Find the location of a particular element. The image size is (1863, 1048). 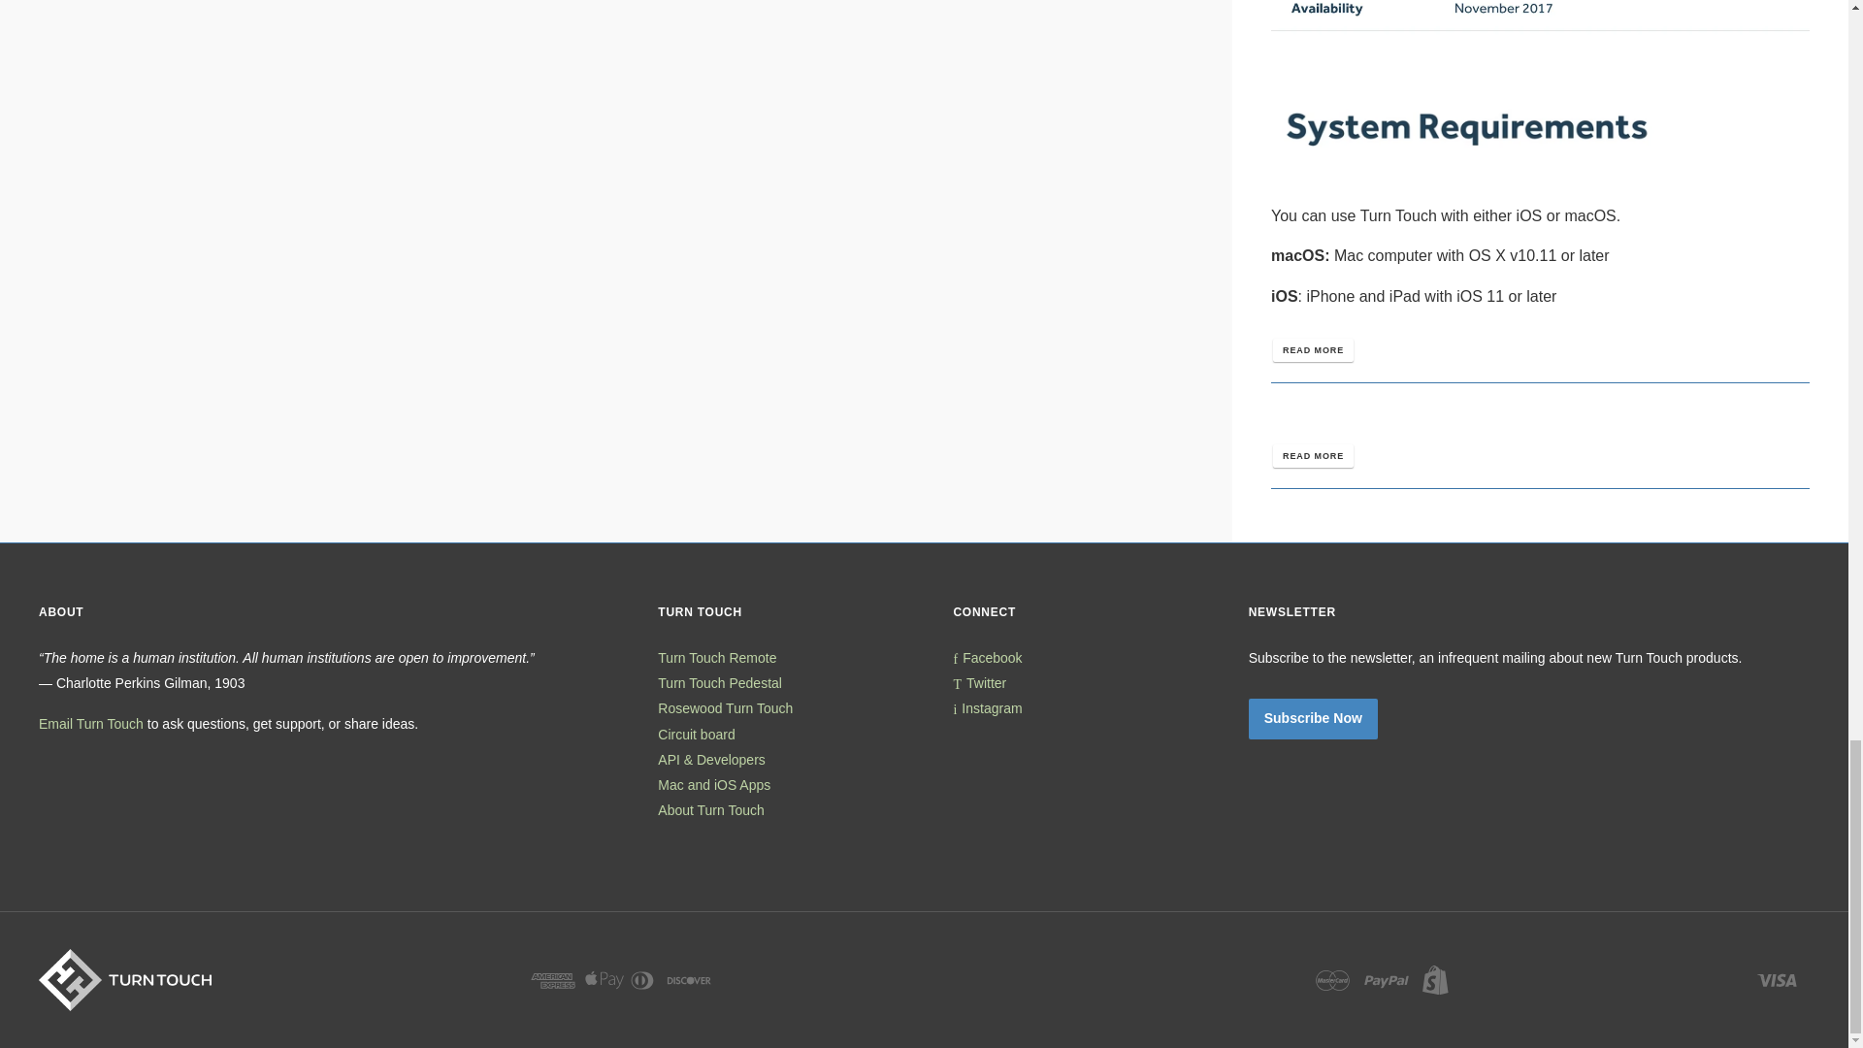

Circuit board is located at coordinates (695, 734).